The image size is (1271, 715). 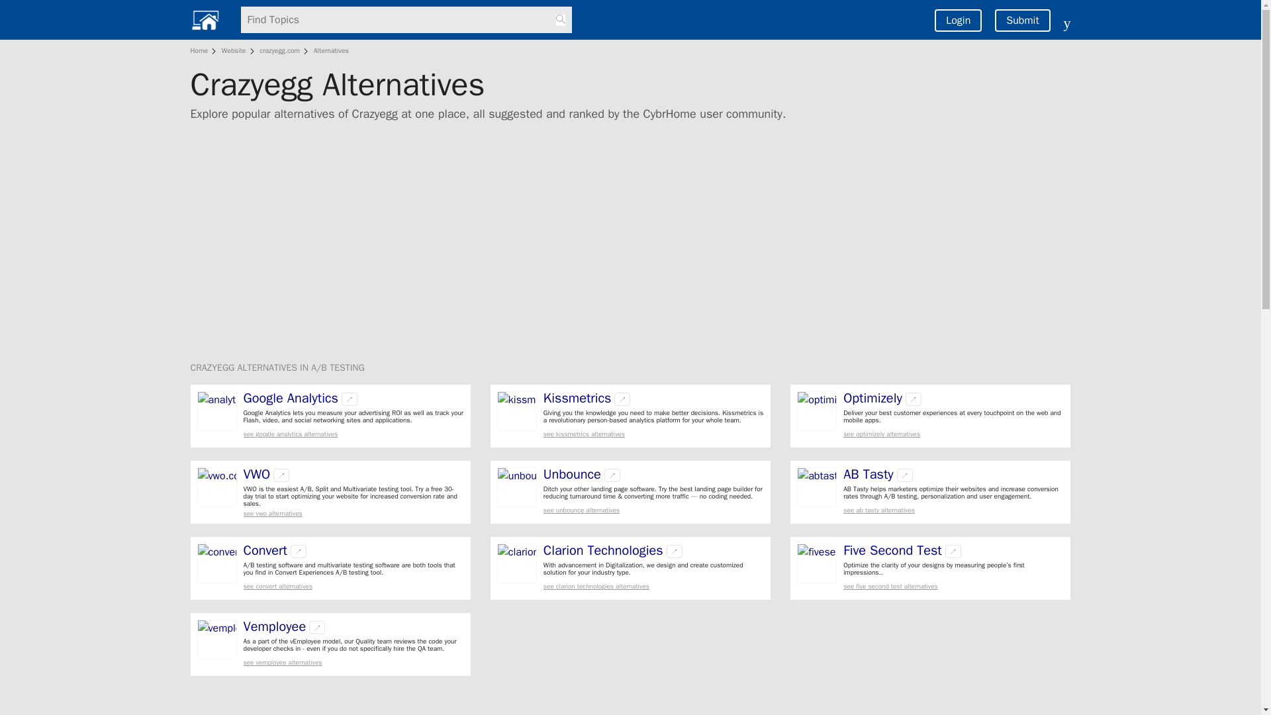 What do you see at coordinates (353, 434) in the screenshot?
I see `see google analytics alternatives` at bounding box center [353, 434].